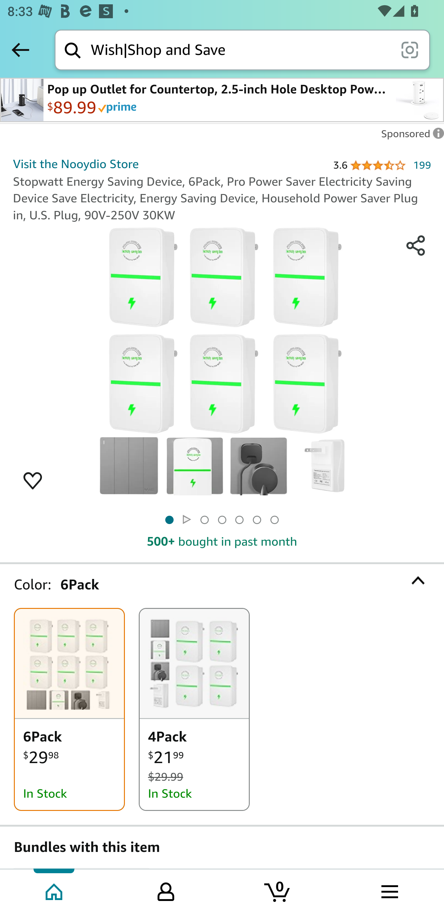 Image resolution: width=444 pixels, height=913 pixels. What do you see at coordinates (33, 480) in the screenshot?
I see `Heart to save an item to your default list` at bounding box center [33, 480].